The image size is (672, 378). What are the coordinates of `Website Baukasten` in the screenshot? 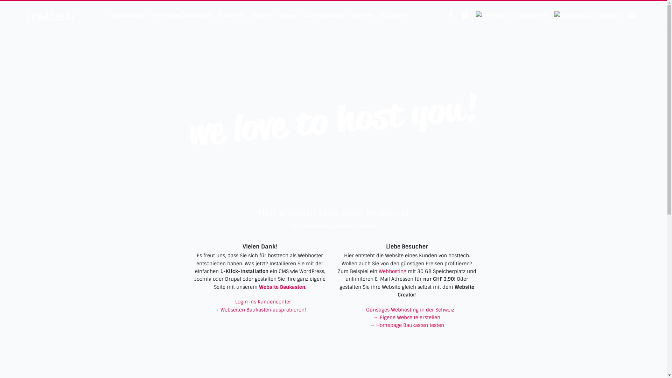 It's located at (282, 287).